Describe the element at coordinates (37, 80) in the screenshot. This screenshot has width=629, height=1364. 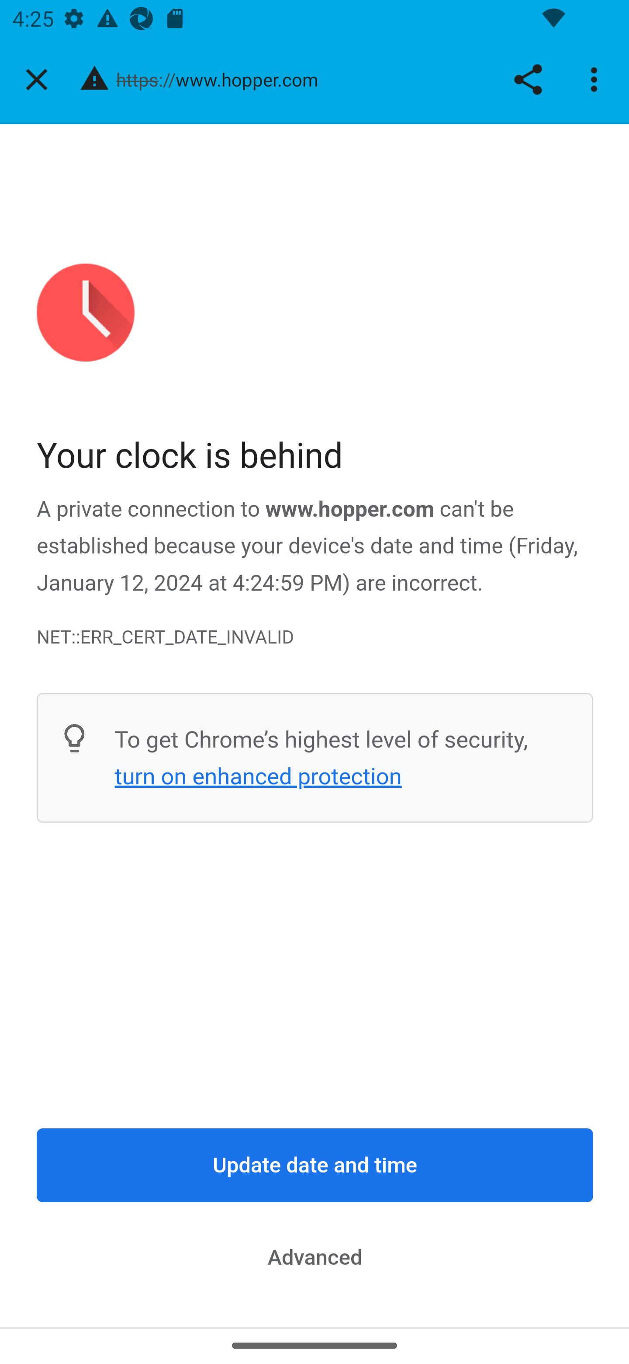
I see `Close tab` at that location.